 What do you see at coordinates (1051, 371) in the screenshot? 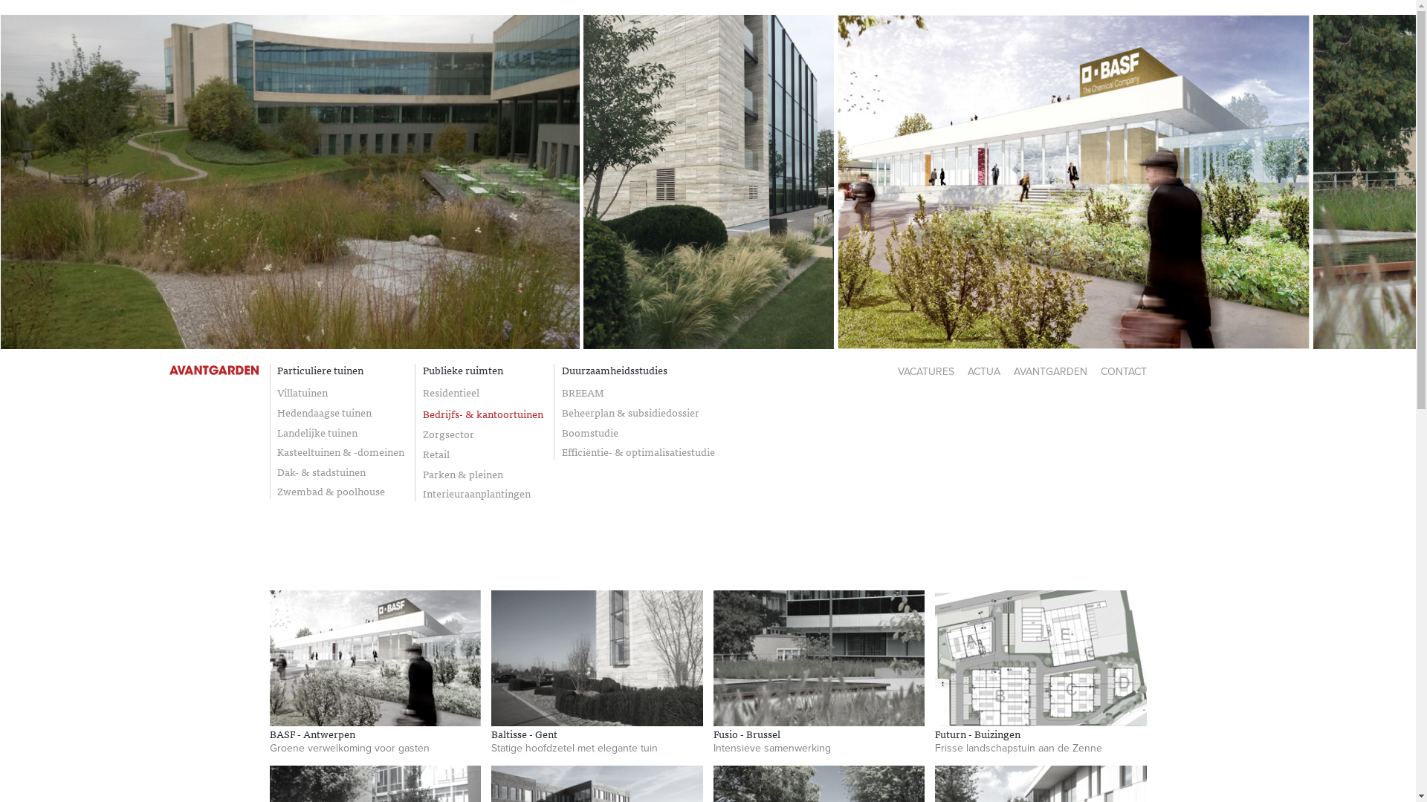
I see `AVANTGARDEN` at bounding box center [1051, 371].